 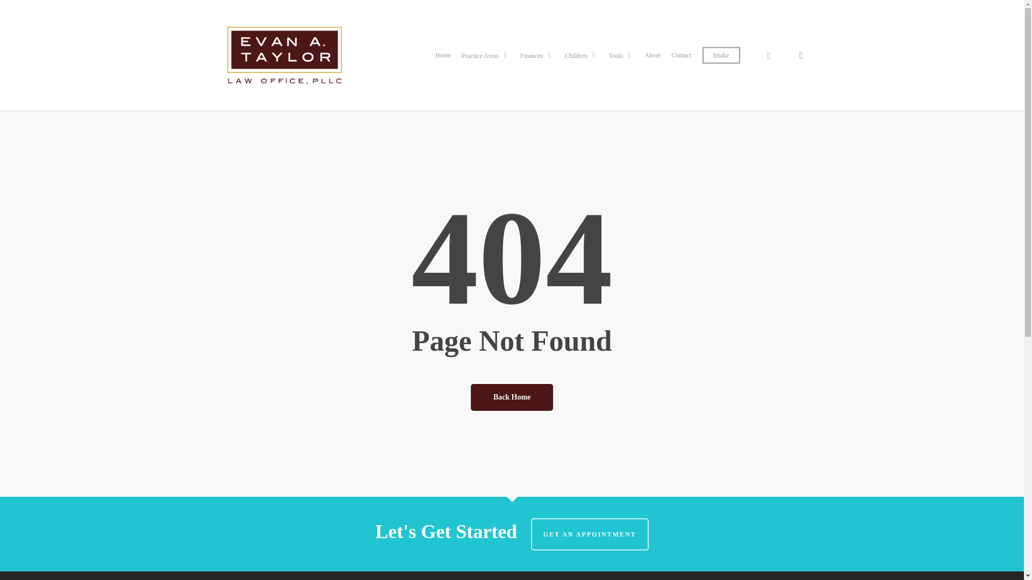 What do you see at coordinates (485, 56) in the screenshot?
I see `Practice Areas` at bounding box center [485, 56].